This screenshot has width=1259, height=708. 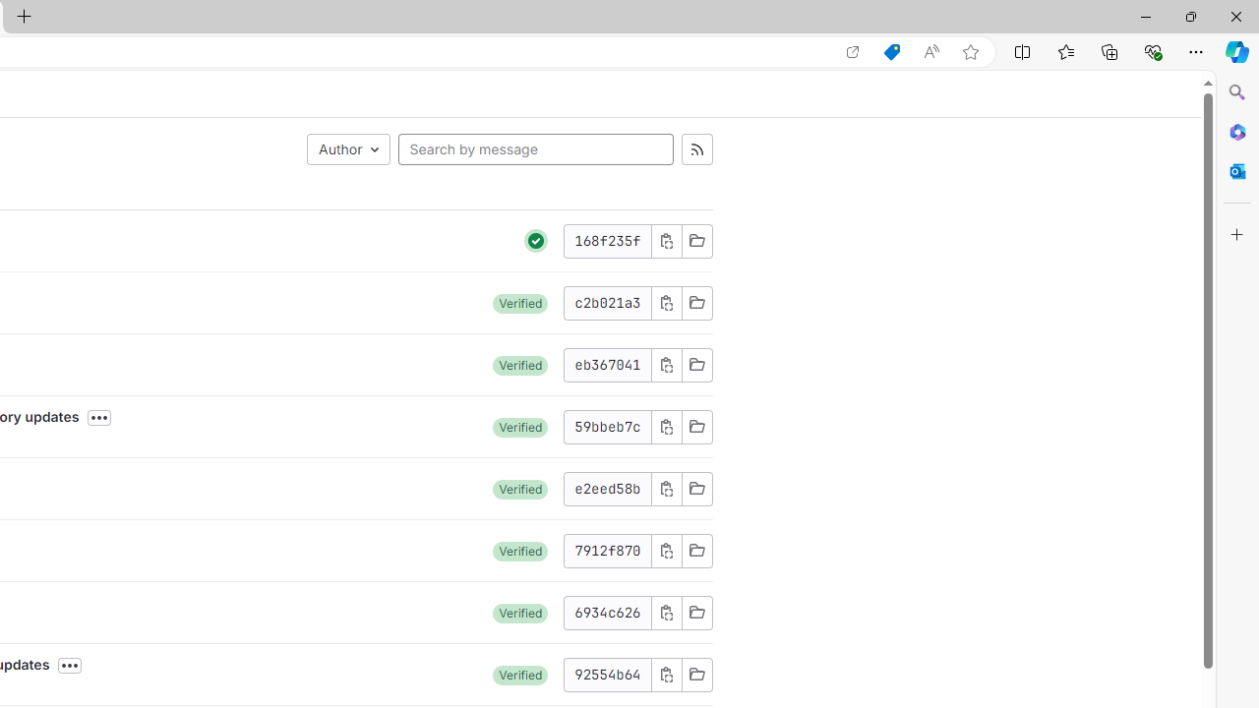 What do you see at coordinates (348, 149) in the screenshot?
I see `Author` at bounding box center [348, 149].